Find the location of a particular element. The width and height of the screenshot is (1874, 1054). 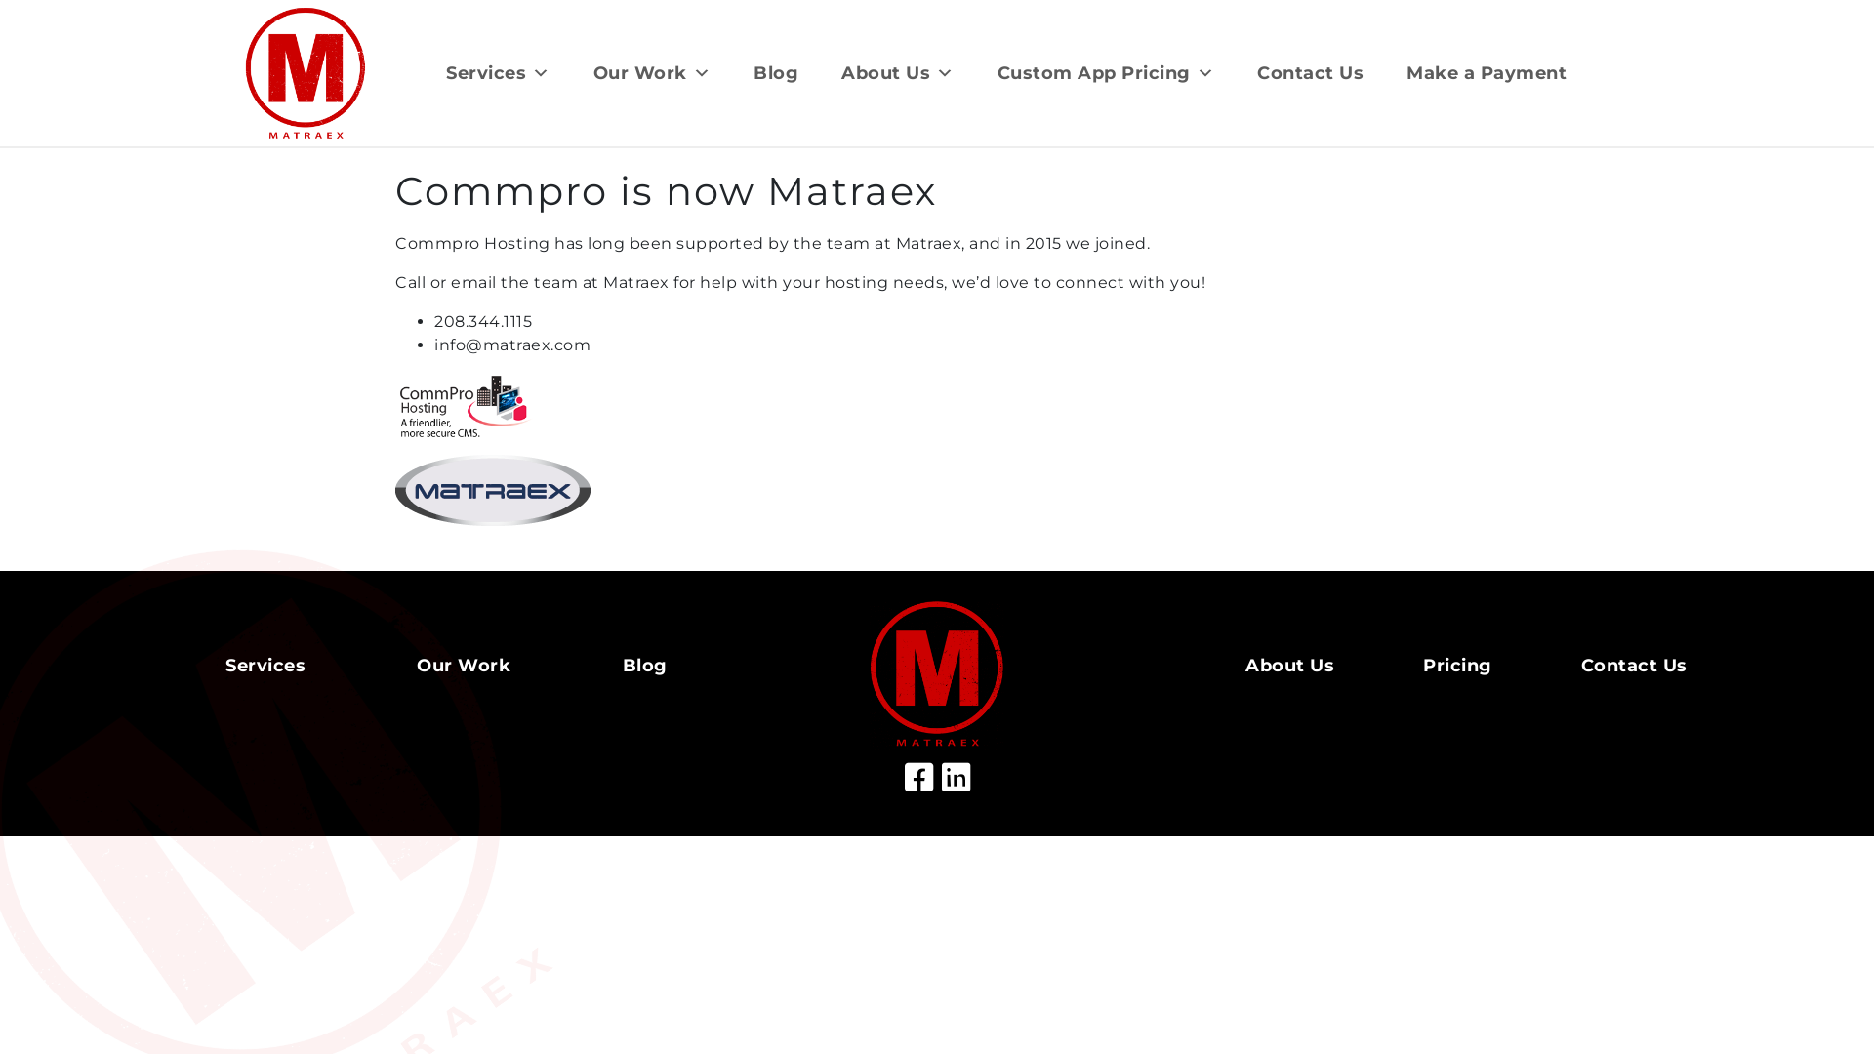

LinkedIn Icon is located at coordinates (956, 779).